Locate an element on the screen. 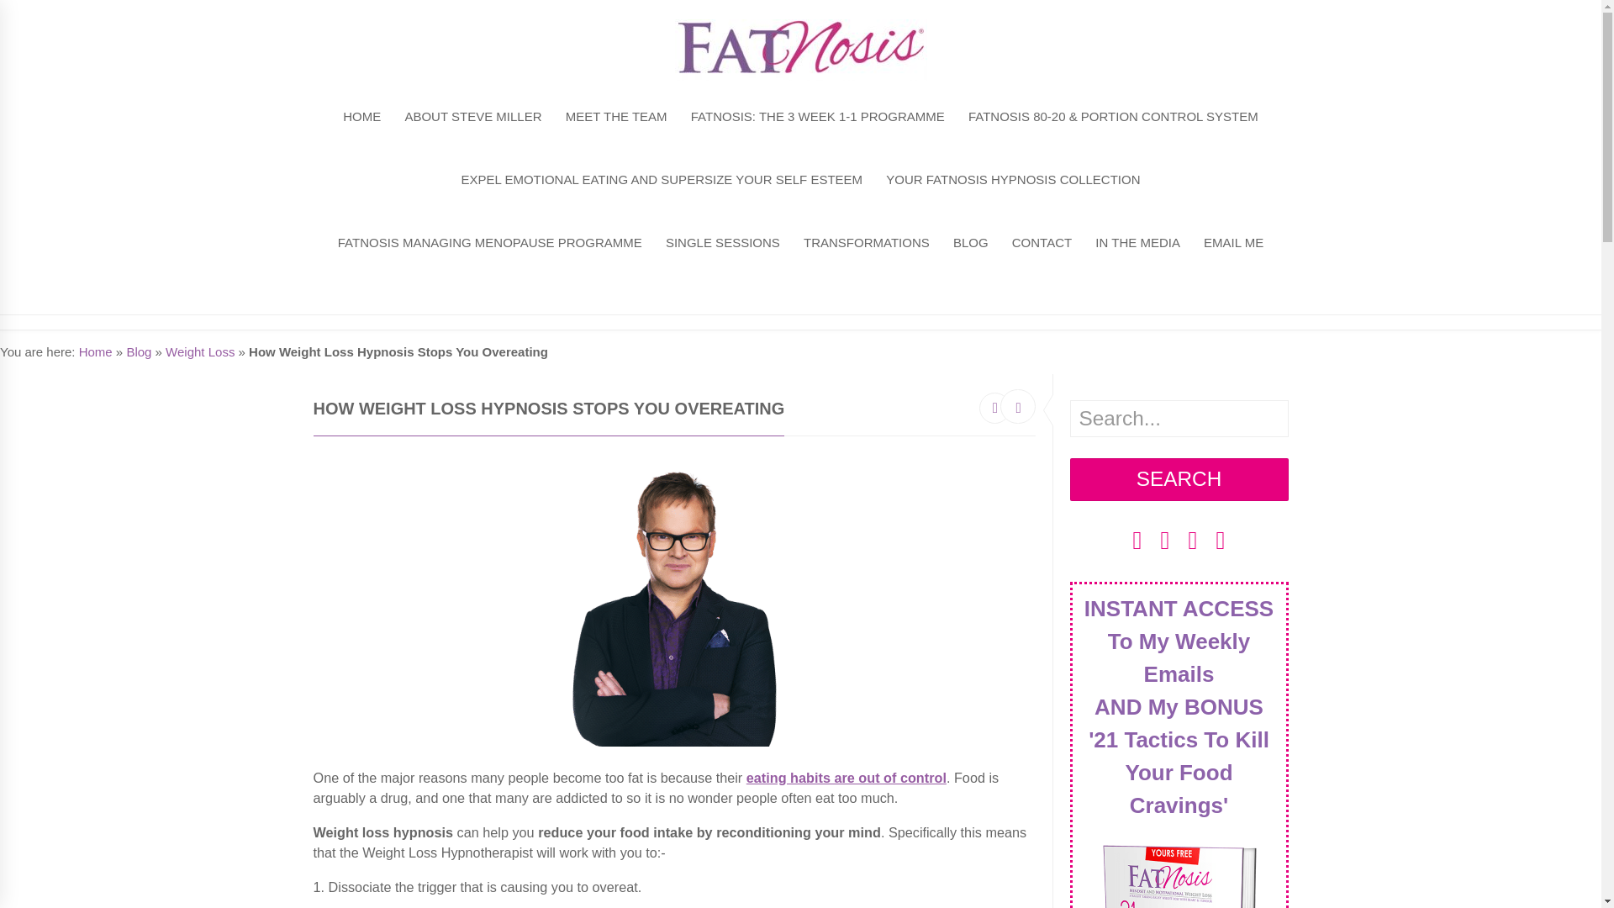  CONTACT is located at coordinates (1041, 240).